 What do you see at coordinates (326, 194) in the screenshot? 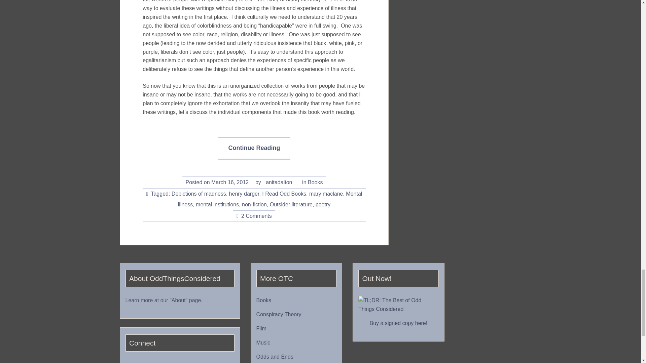
I see `mary maclane` at bounding box center [326, 194].